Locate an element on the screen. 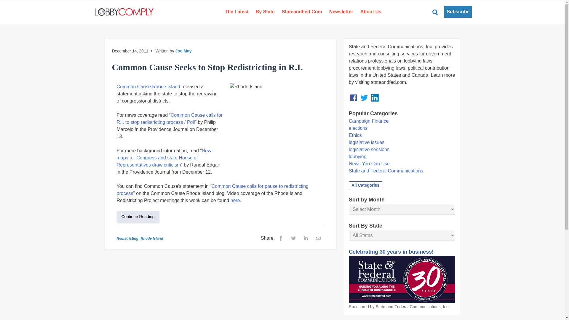  Subscribe is located at coordinates (458, 12).